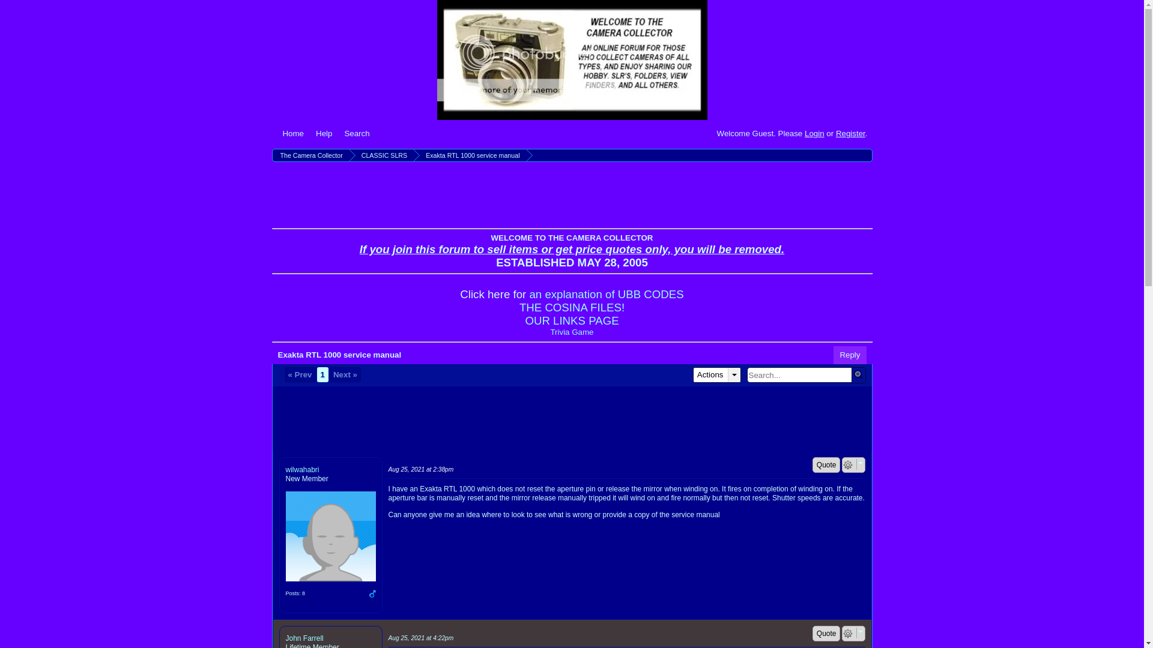  I want to click on Post Options, so click(848, 633).